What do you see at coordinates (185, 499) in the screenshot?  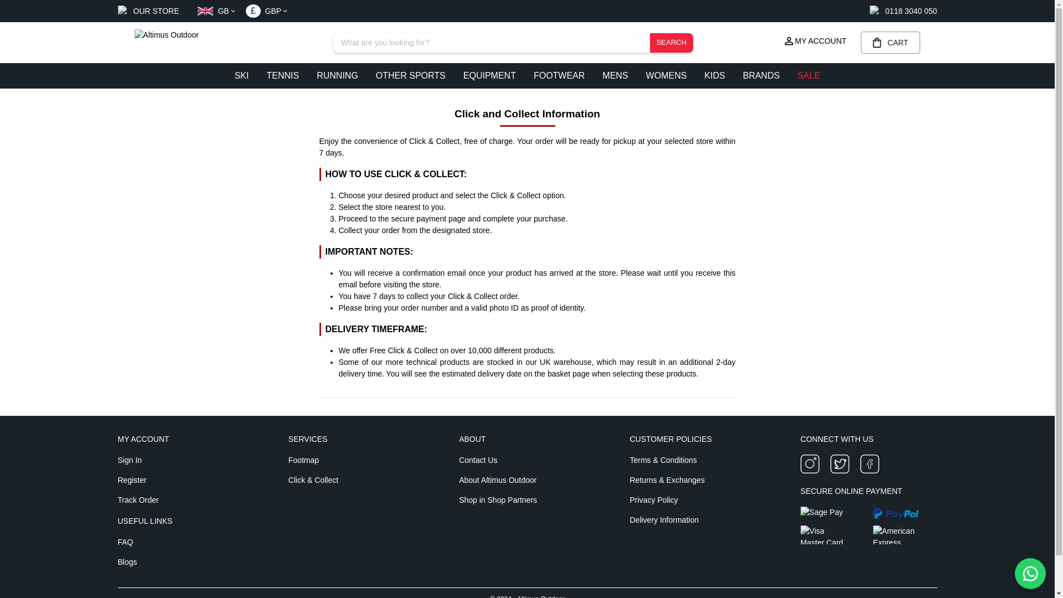 I see `Track Order` at bounding box center [185, 499].